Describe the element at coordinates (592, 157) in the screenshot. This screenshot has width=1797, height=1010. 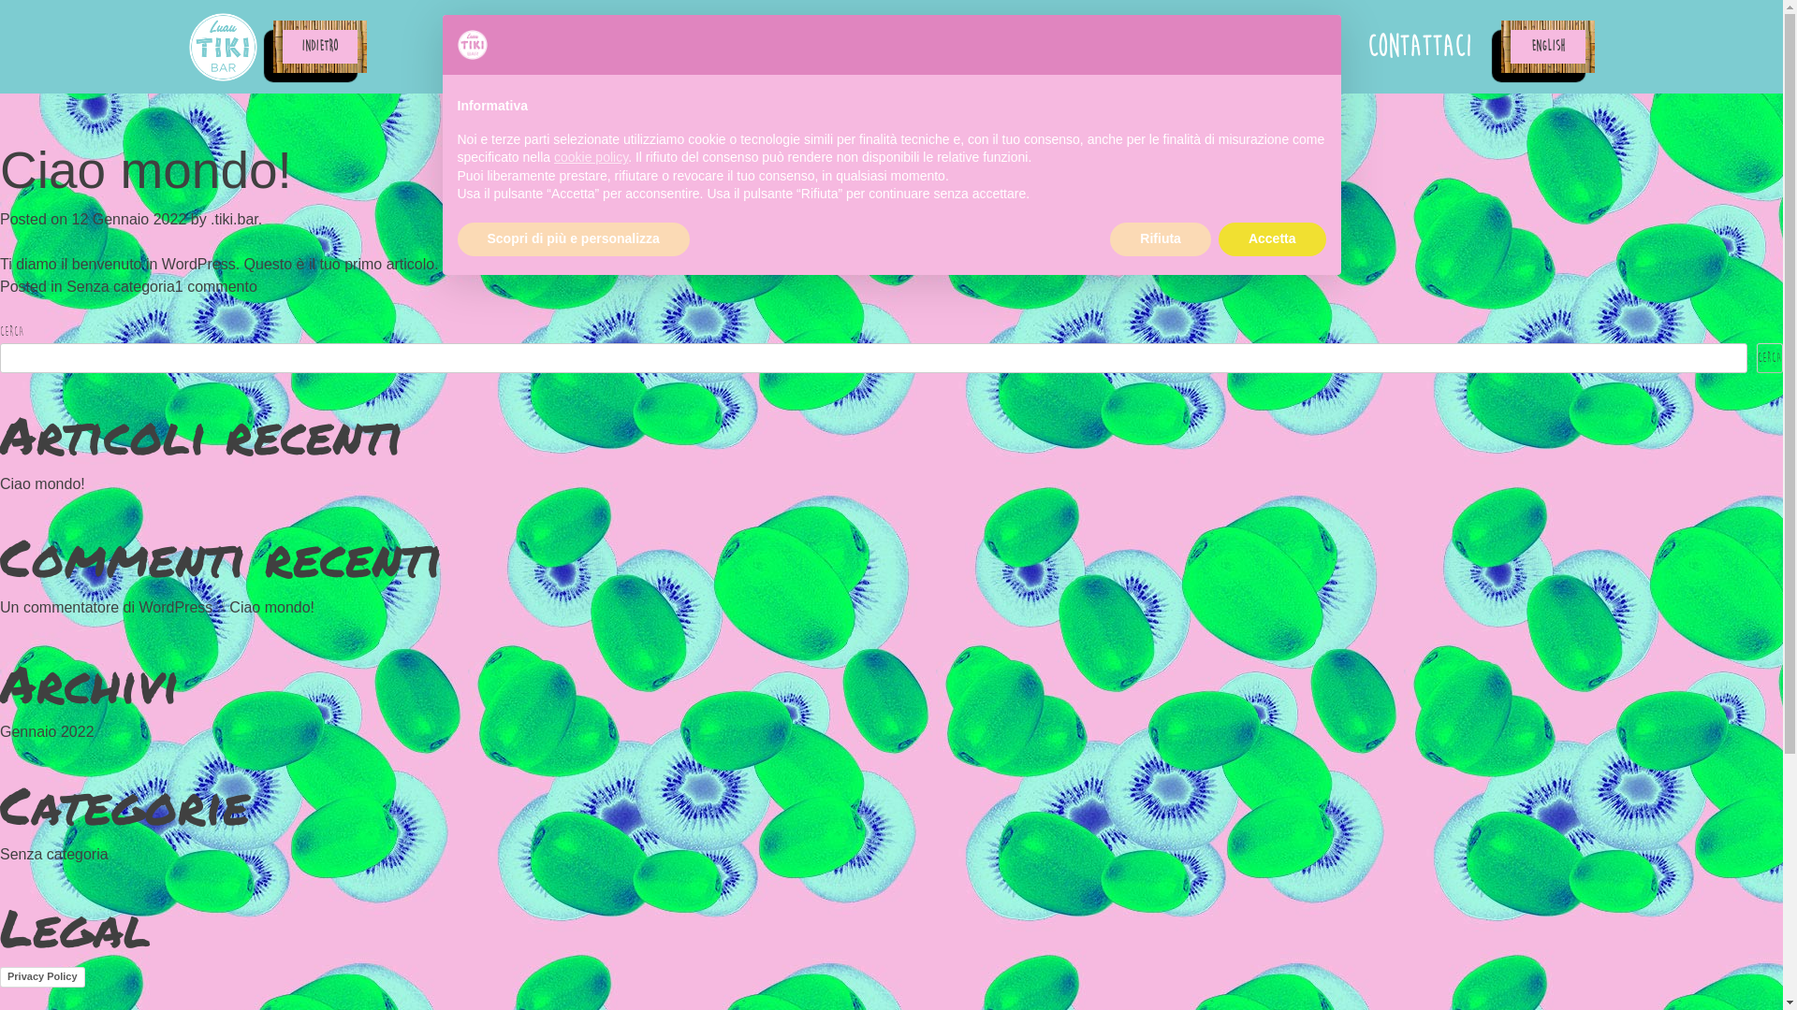
I see `cookie policy` at that location.